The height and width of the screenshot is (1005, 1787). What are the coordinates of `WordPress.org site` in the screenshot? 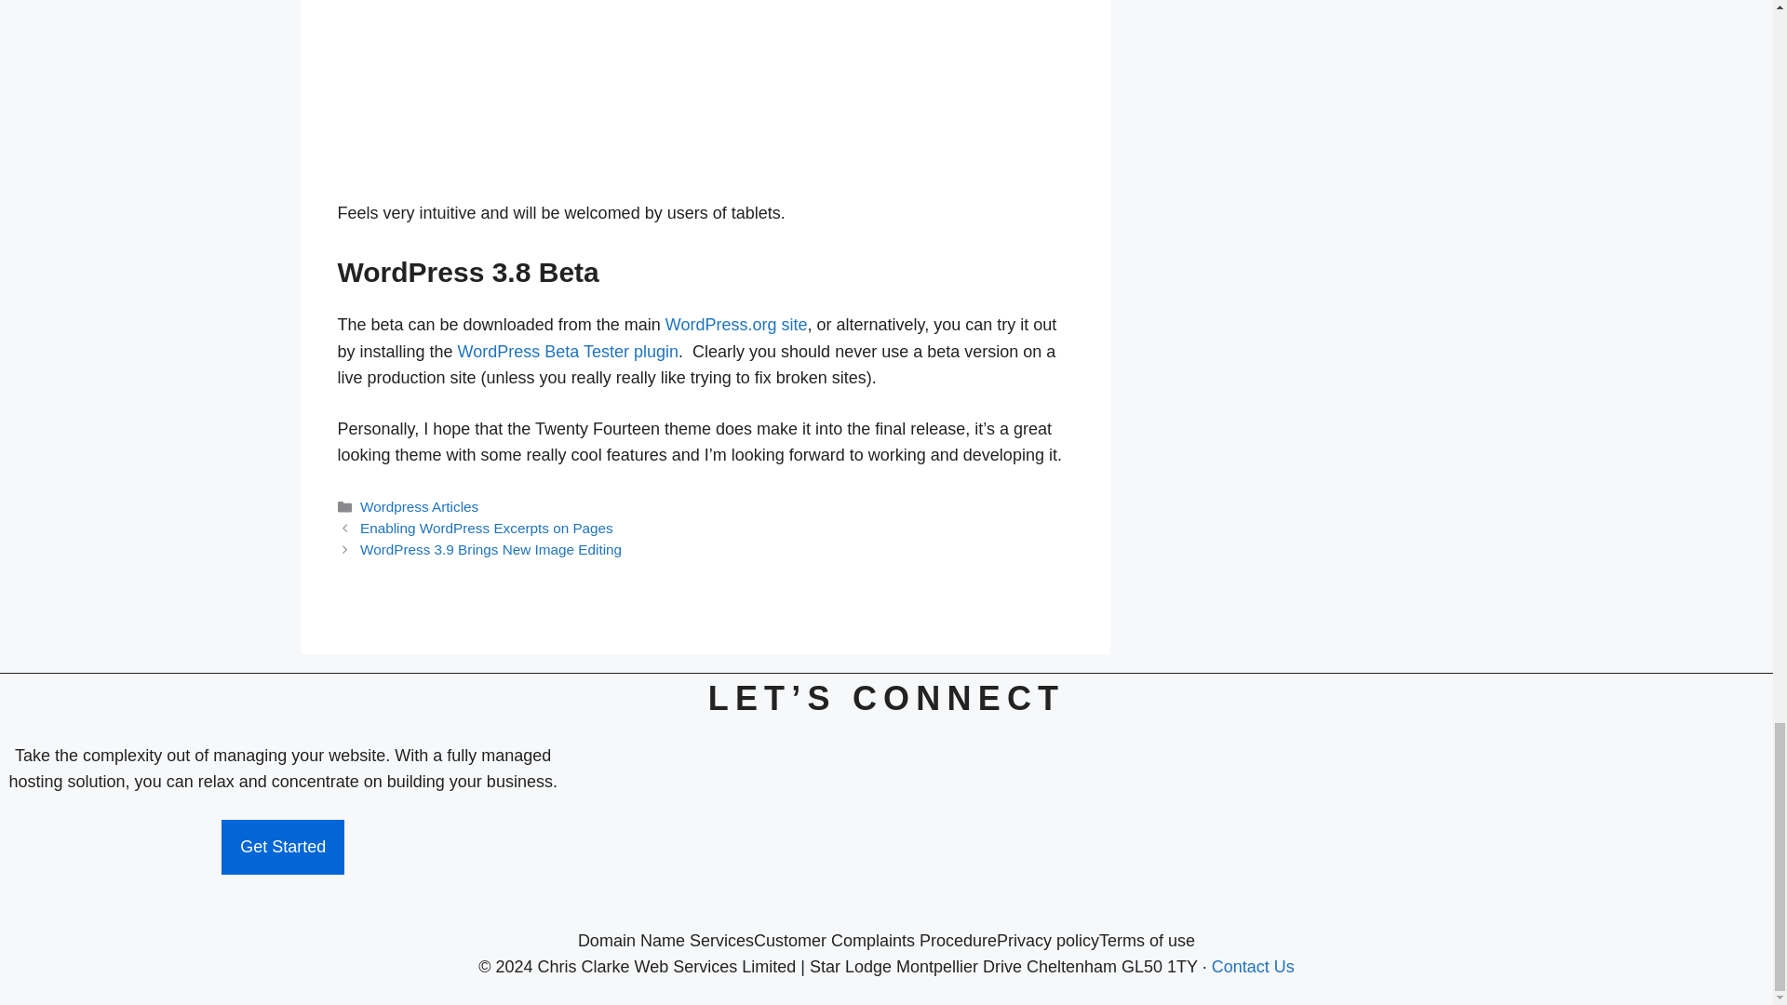 It's located at (735, 324).